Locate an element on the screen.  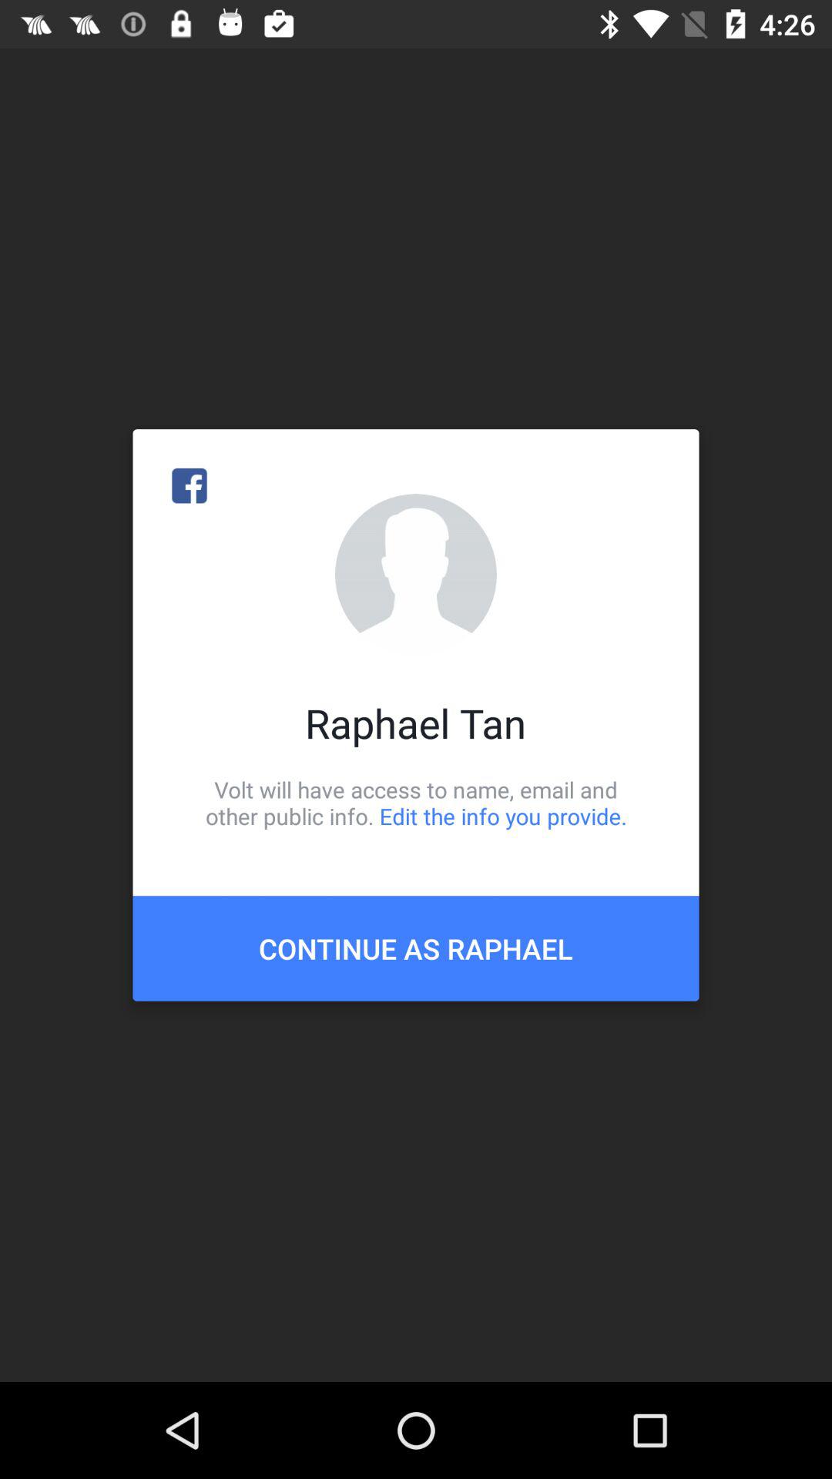
launch item above the continue as raphael item is located at coordinates (416, 803).